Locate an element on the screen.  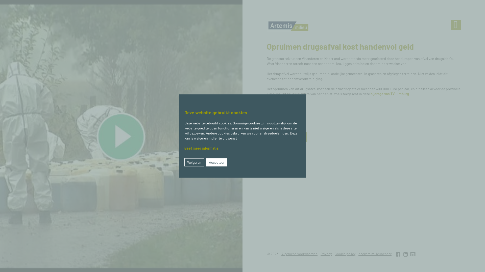
Cookie policy is located at coordinates (345, 254).